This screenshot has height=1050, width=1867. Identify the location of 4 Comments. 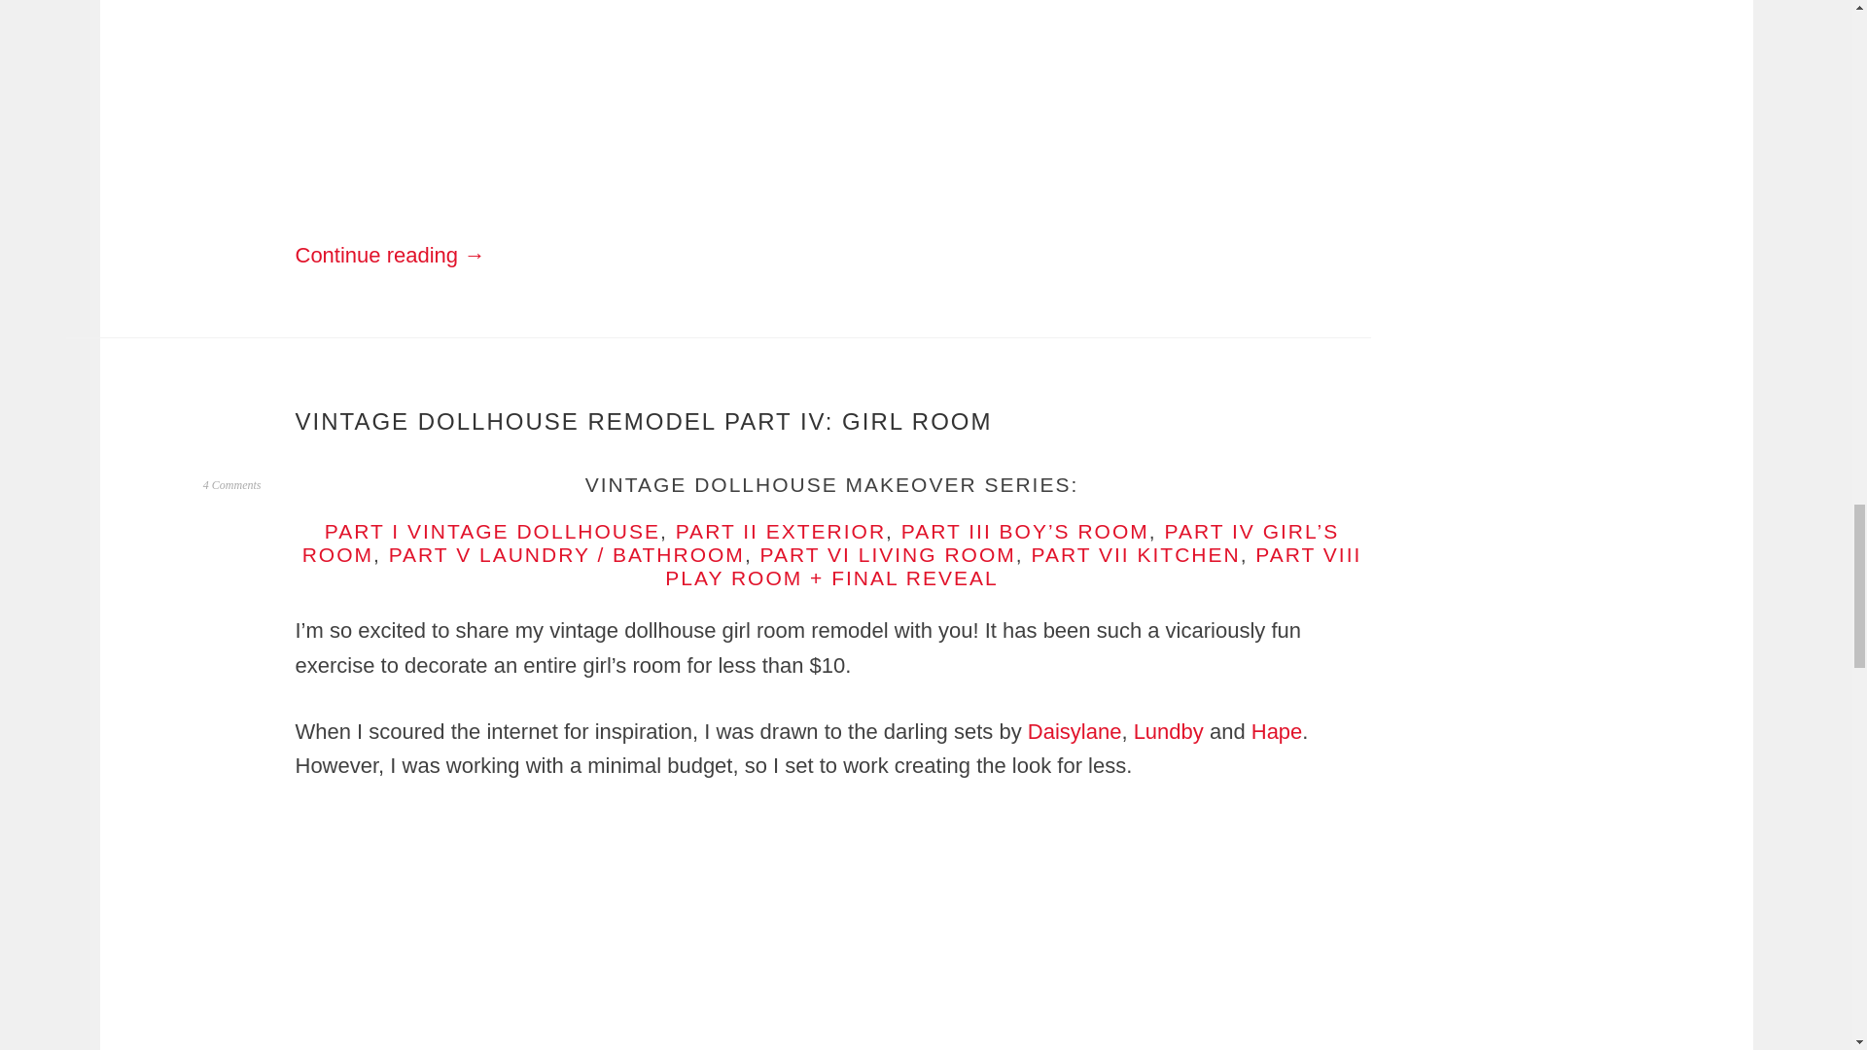
(231, 485).